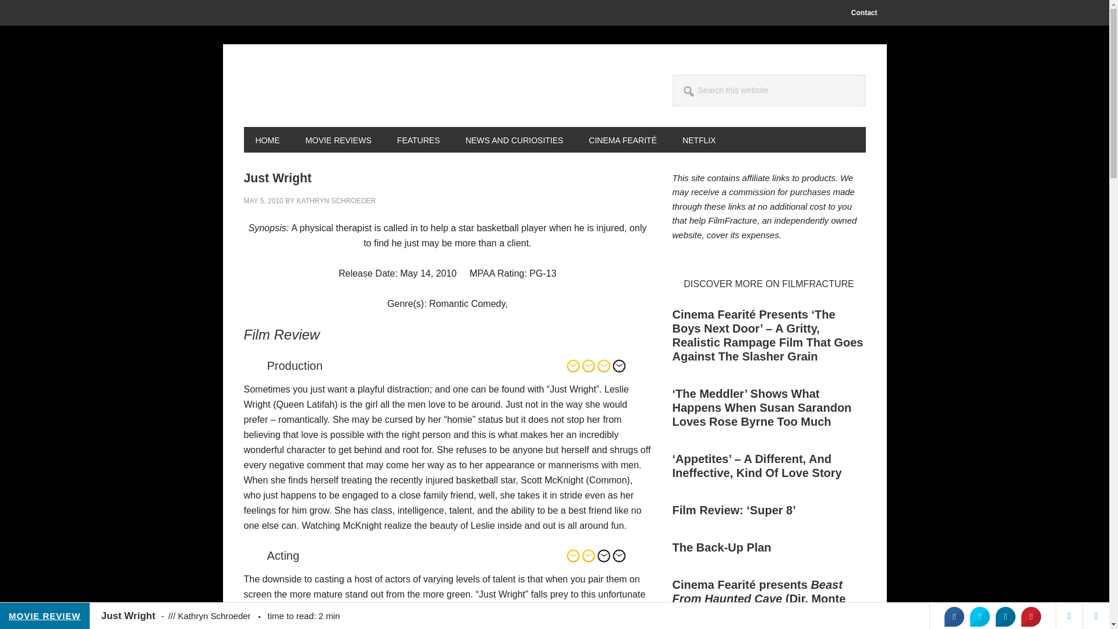  I want to click on NEWS AND CURIOSITIES, so click(514, 140).